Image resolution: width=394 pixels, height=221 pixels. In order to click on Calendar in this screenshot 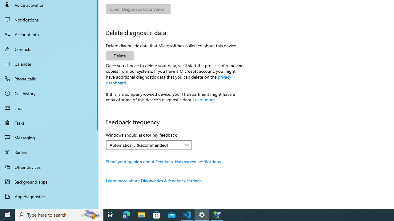, I will do `click(49, 64)`.